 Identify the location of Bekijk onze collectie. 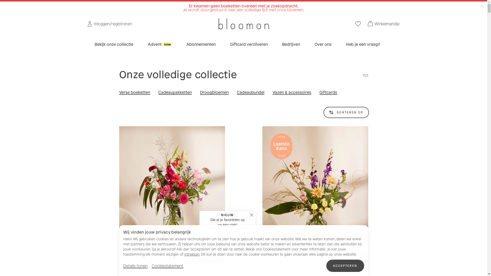
(114, 44).